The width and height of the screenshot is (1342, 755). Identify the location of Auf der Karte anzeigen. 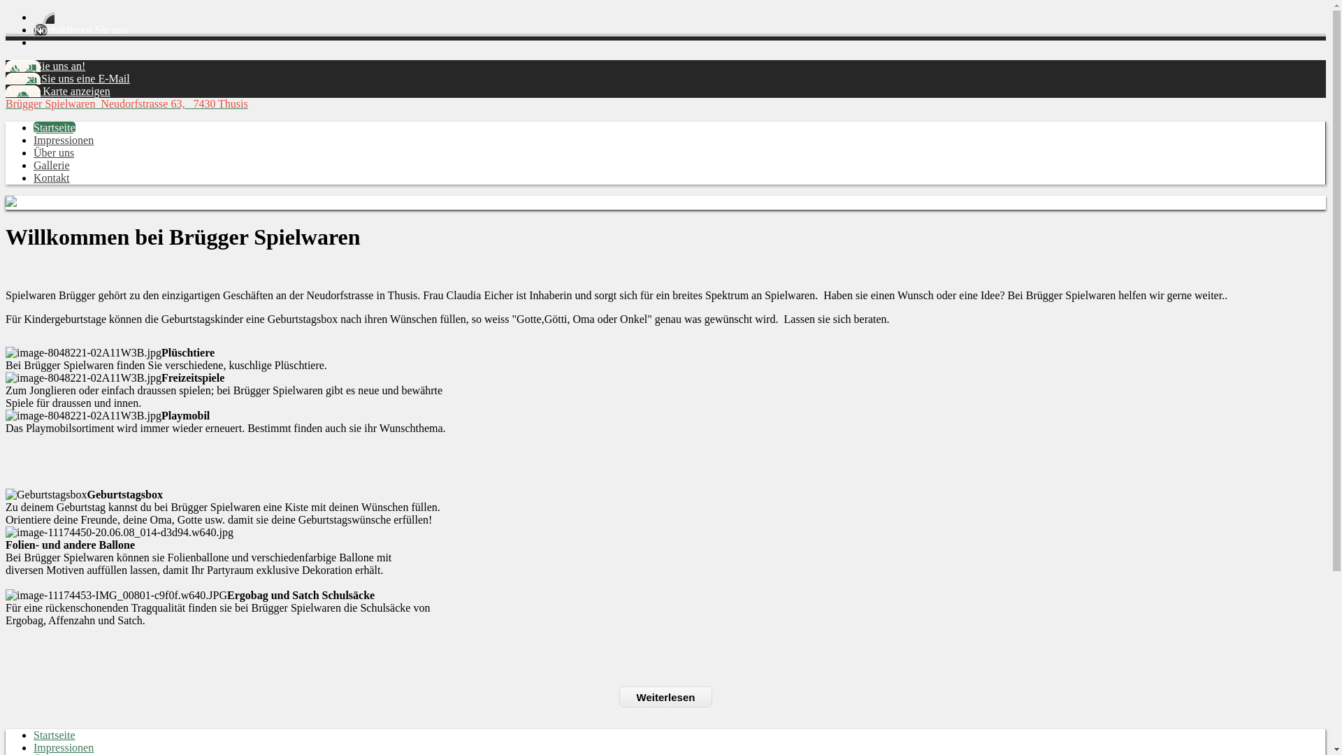
(58, 91).